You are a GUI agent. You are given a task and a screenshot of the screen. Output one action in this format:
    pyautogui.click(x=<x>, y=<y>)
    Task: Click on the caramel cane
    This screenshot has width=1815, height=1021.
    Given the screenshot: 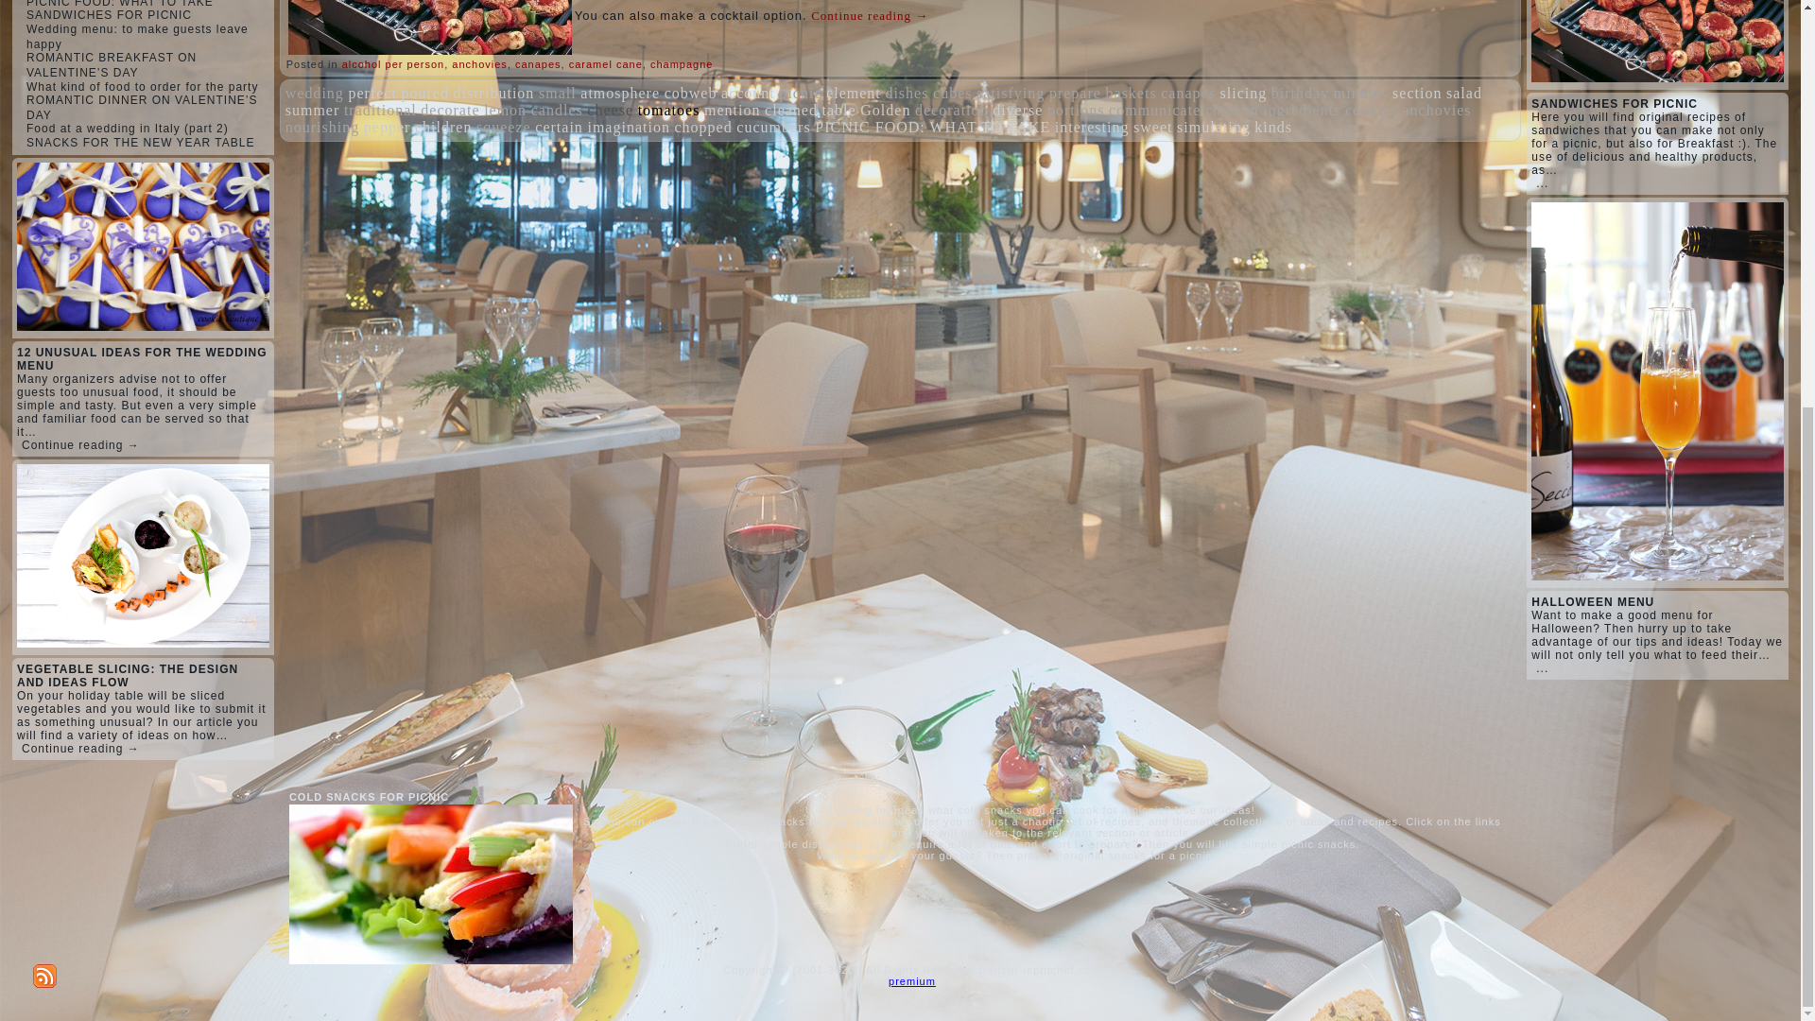 What is the action you would take?
    pyautogui.click(x=605, y=64)
    